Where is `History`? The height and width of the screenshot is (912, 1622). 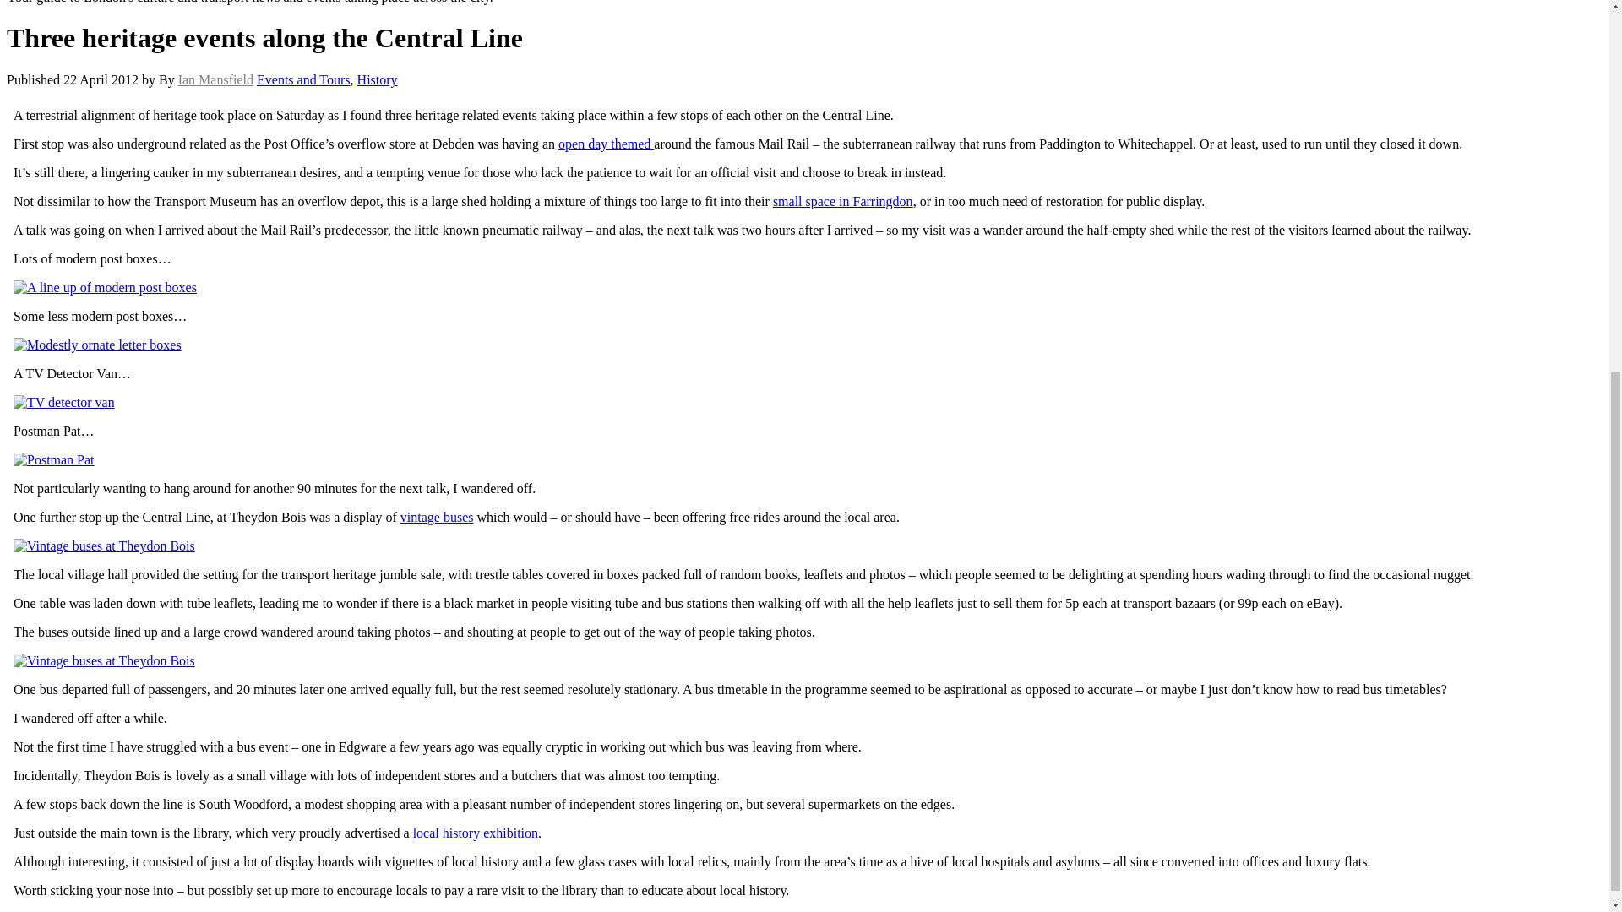 History is located at coordinates (377, 79).